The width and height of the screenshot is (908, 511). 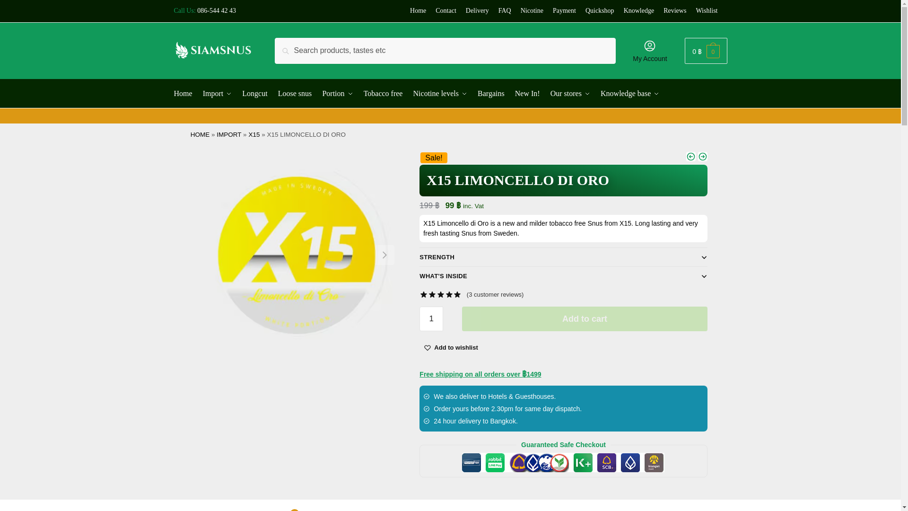 I want to click on Knowledge, so click(x=639, y=10).